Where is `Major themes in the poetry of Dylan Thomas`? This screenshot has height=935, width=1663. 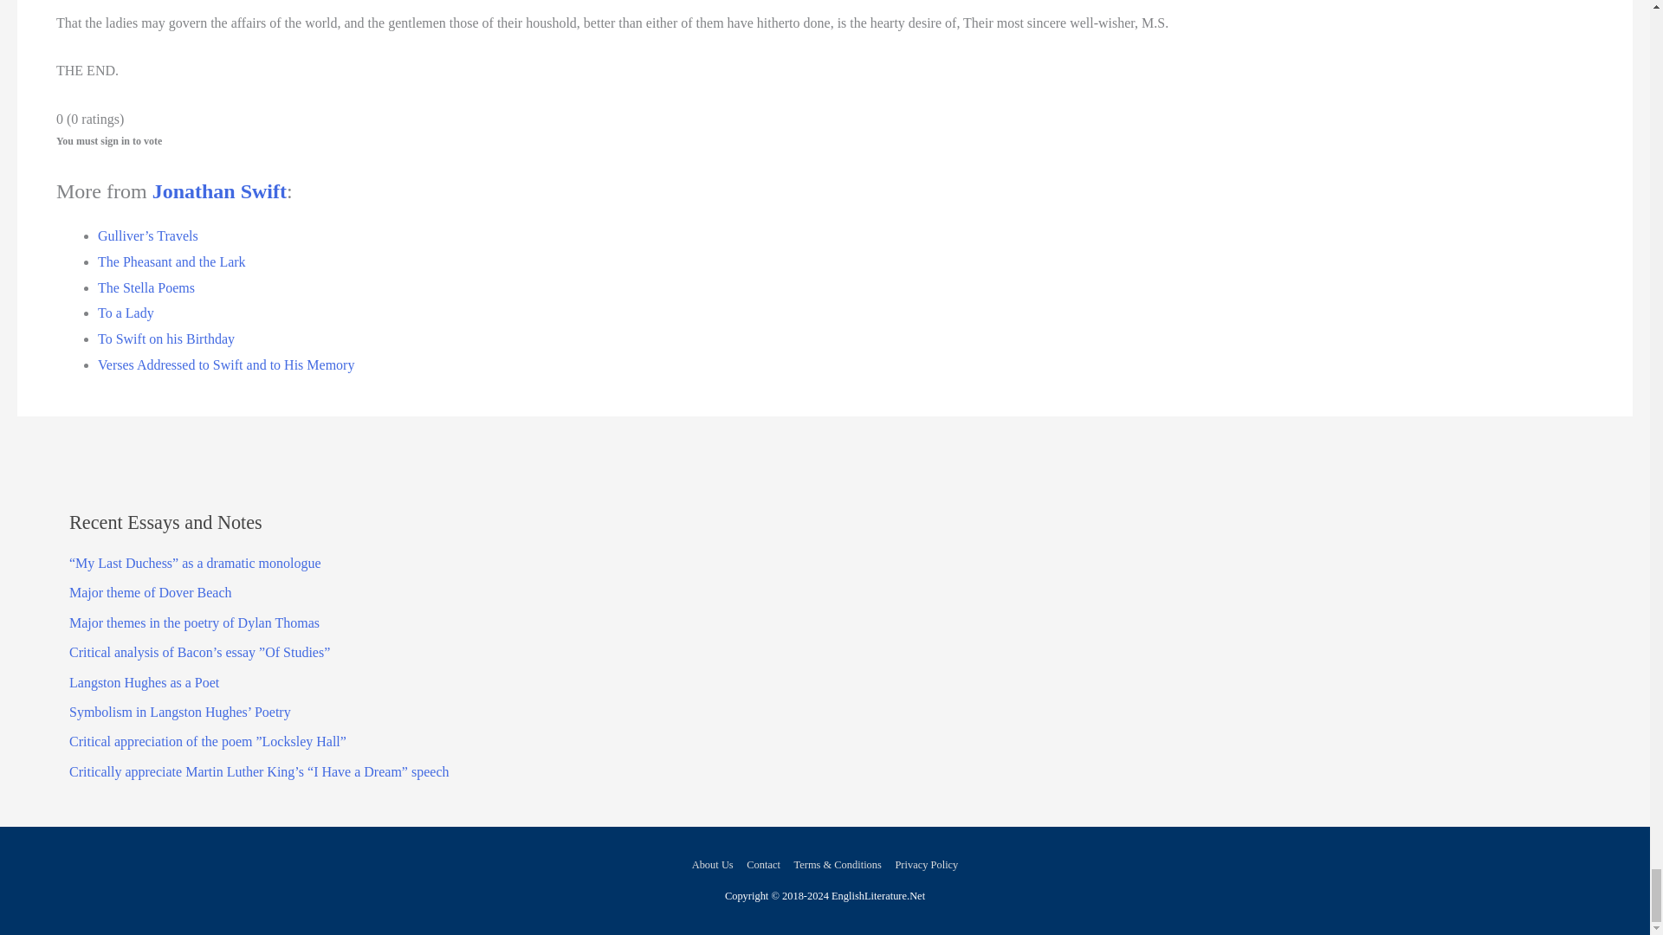
Major themes in the poetry of Dylan Thomas is located at coordinates (194, 622).